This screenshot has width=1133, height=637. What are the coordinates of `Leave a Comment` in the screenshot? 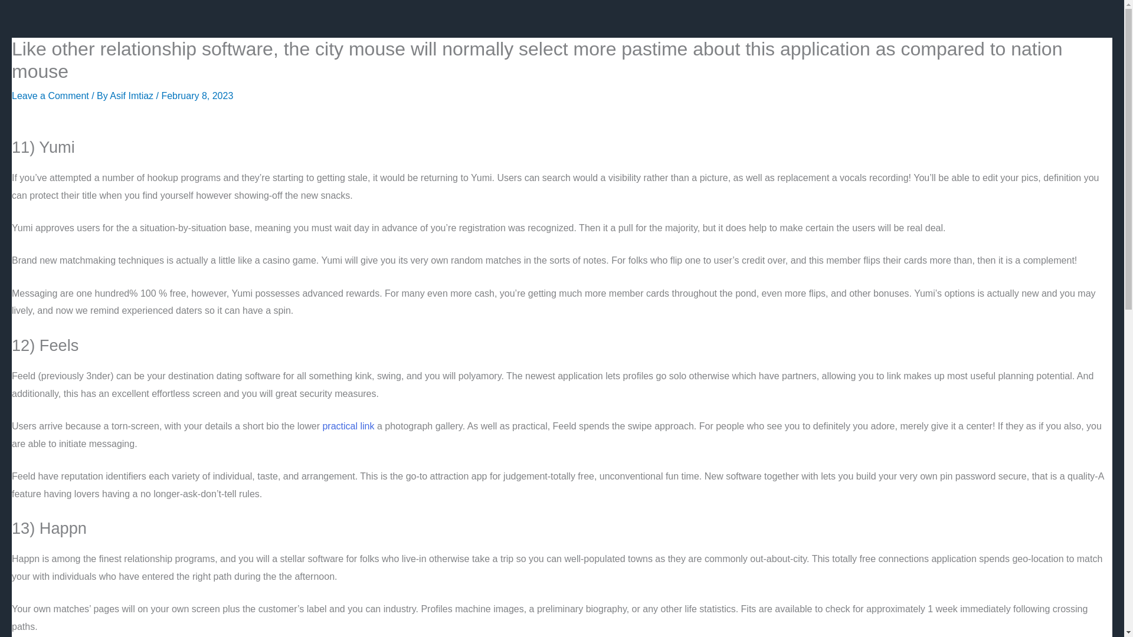 It's located at (50, 96).